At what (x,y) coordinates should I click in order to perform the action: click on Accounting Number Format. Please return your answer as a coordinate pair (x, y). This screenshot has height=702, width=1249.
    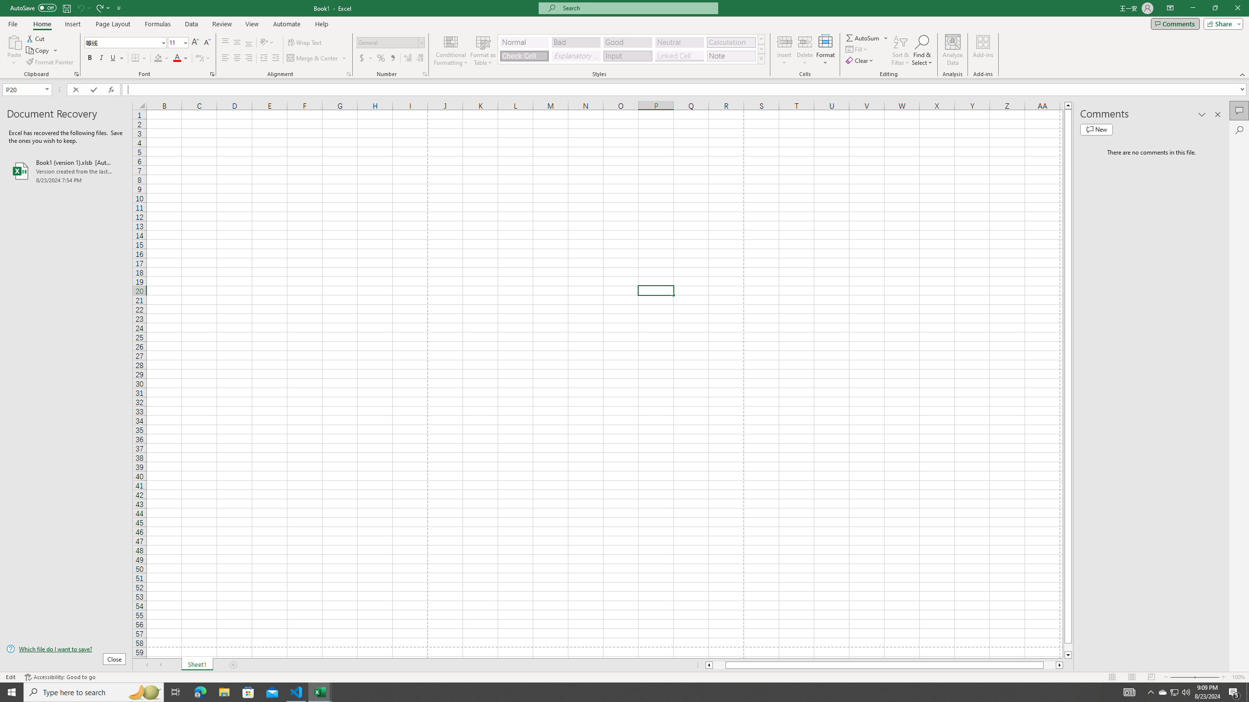
    Looking at the image, I should click on (366, 58).